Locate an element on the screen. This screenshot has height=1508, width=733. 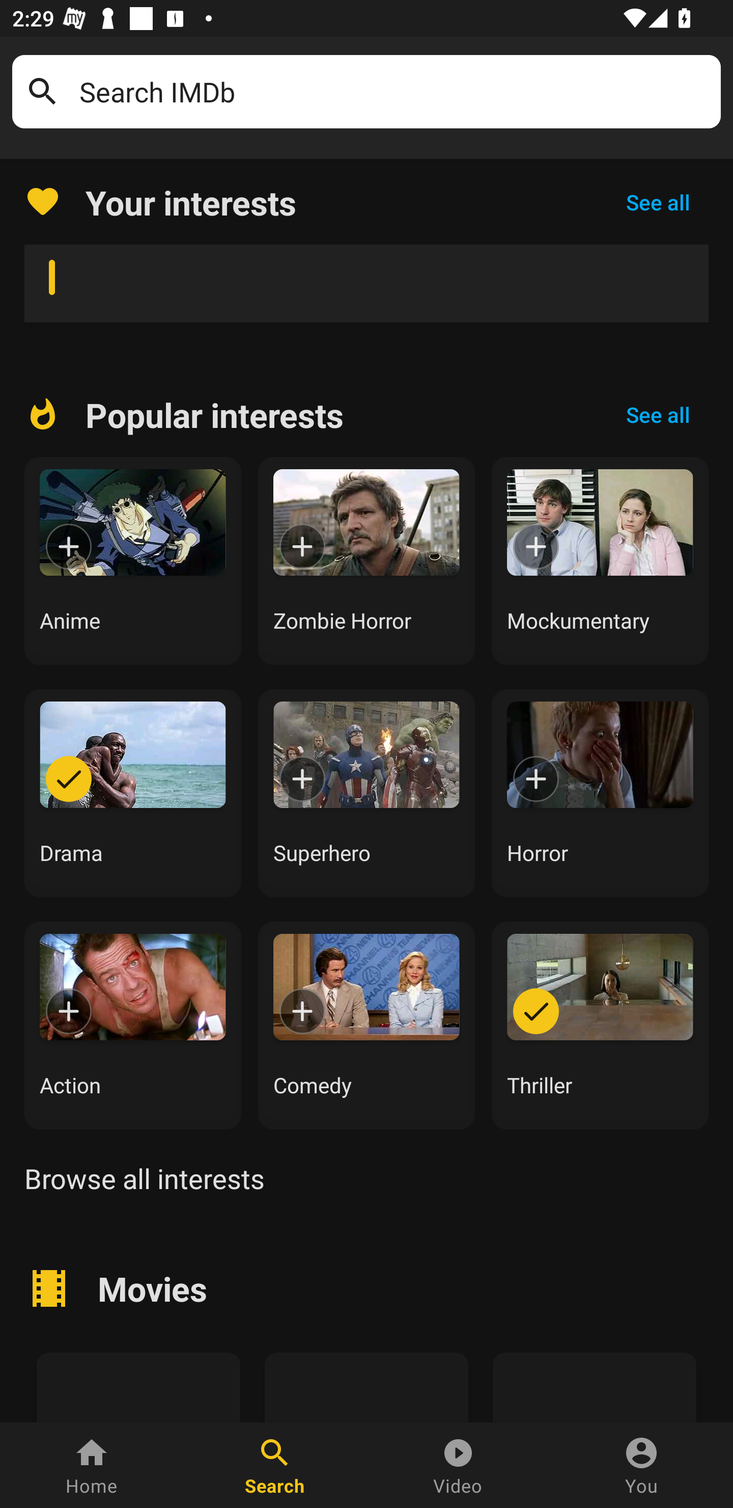
See all is located at coordinates (658, 415).